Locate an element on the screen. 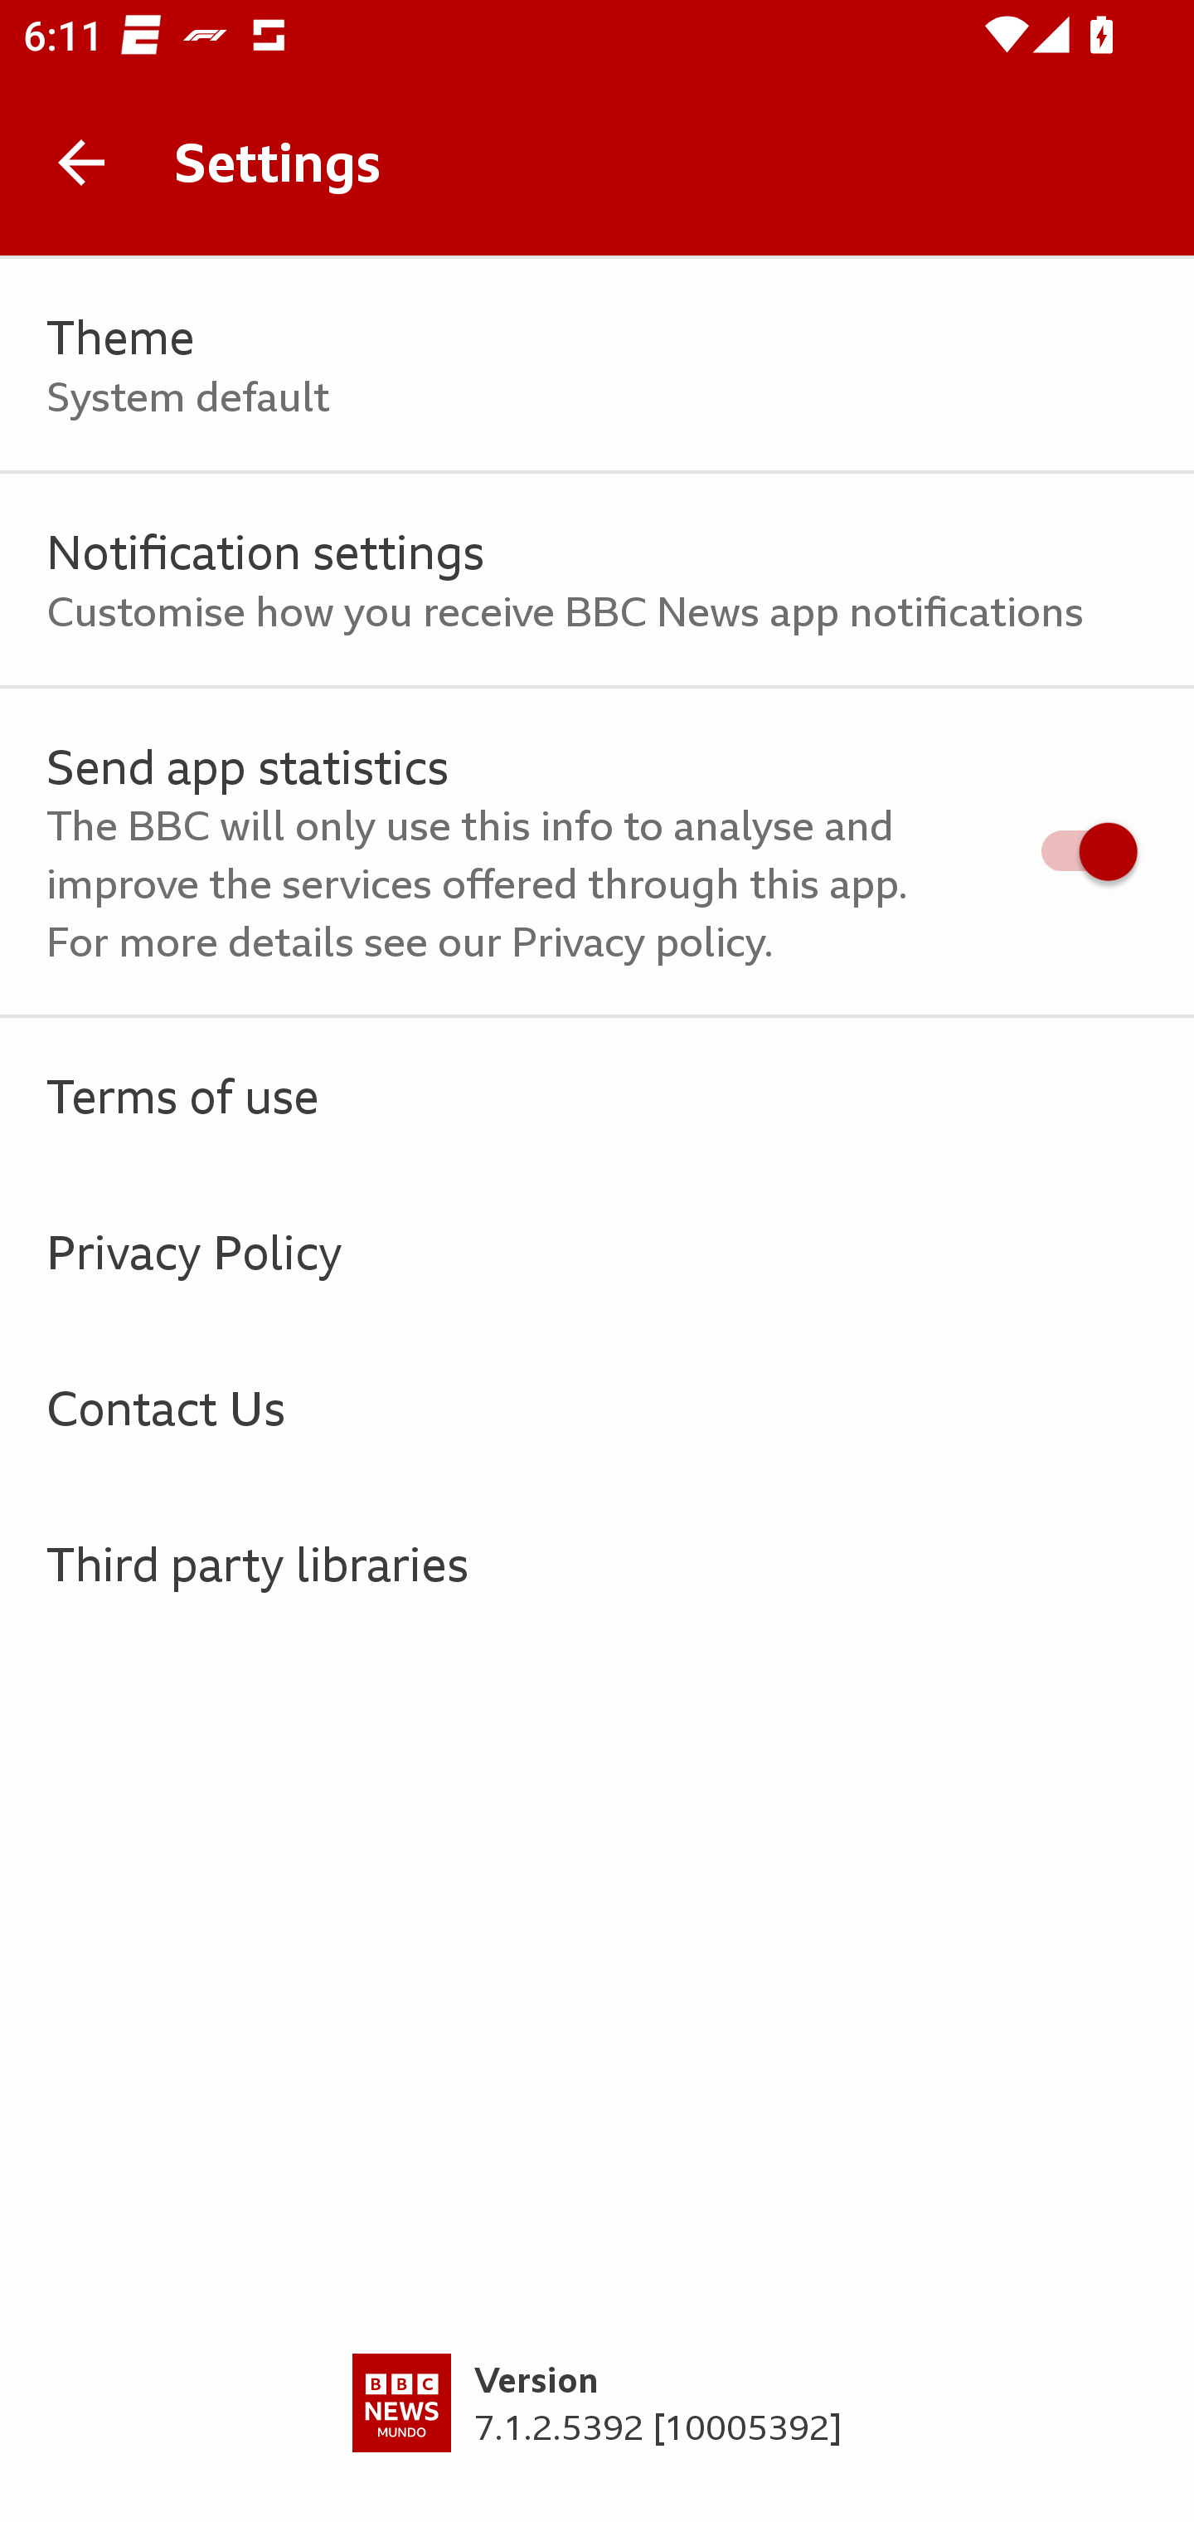 This screenshot has height=2522, width=1194. Back is located at coordinates (81, 163).